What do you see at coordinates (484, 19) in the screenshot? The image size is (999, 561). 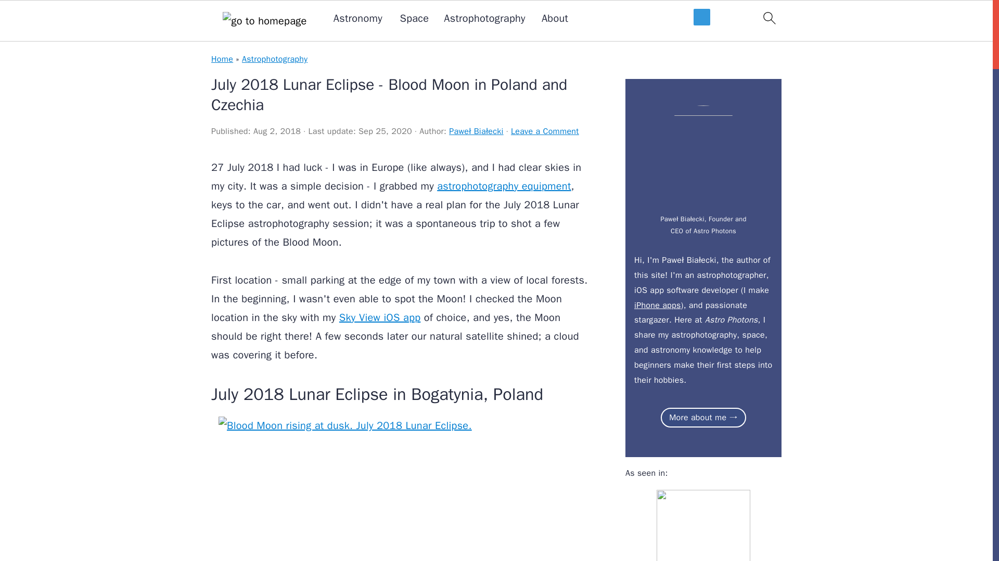 I see `Astrophotography` at bounding box center [484, 19].